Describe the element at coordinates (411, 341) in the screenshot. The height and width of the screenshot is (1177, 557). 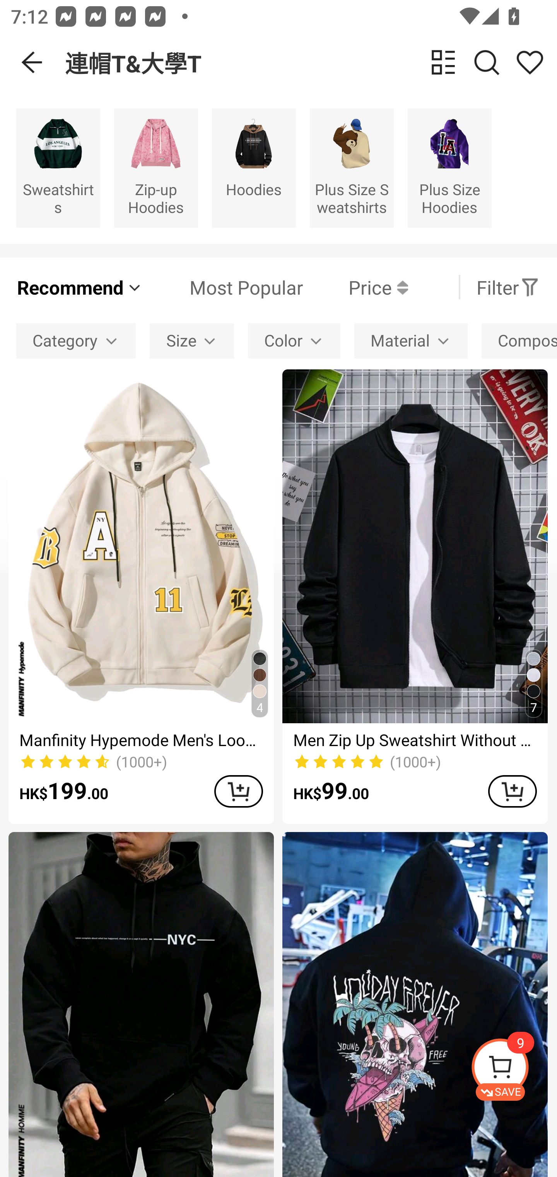
I see `Material` at that location.